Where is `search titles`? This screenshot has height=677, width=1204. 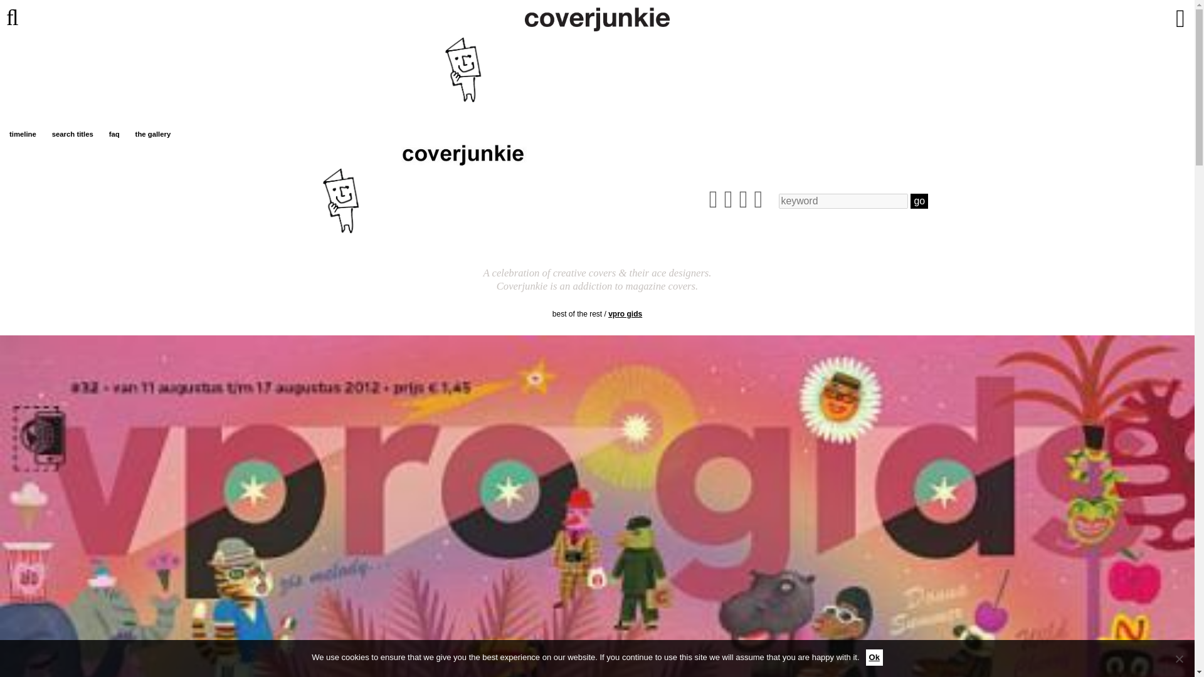 search titles is located at coordinates (73, 134).